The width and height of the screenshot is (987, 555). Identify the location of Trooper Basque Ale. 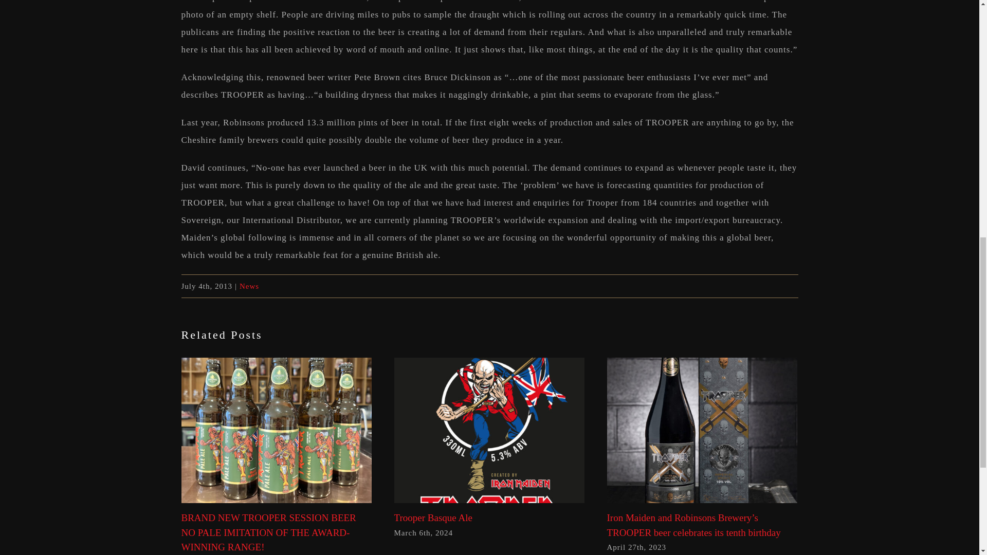
(433, 517).